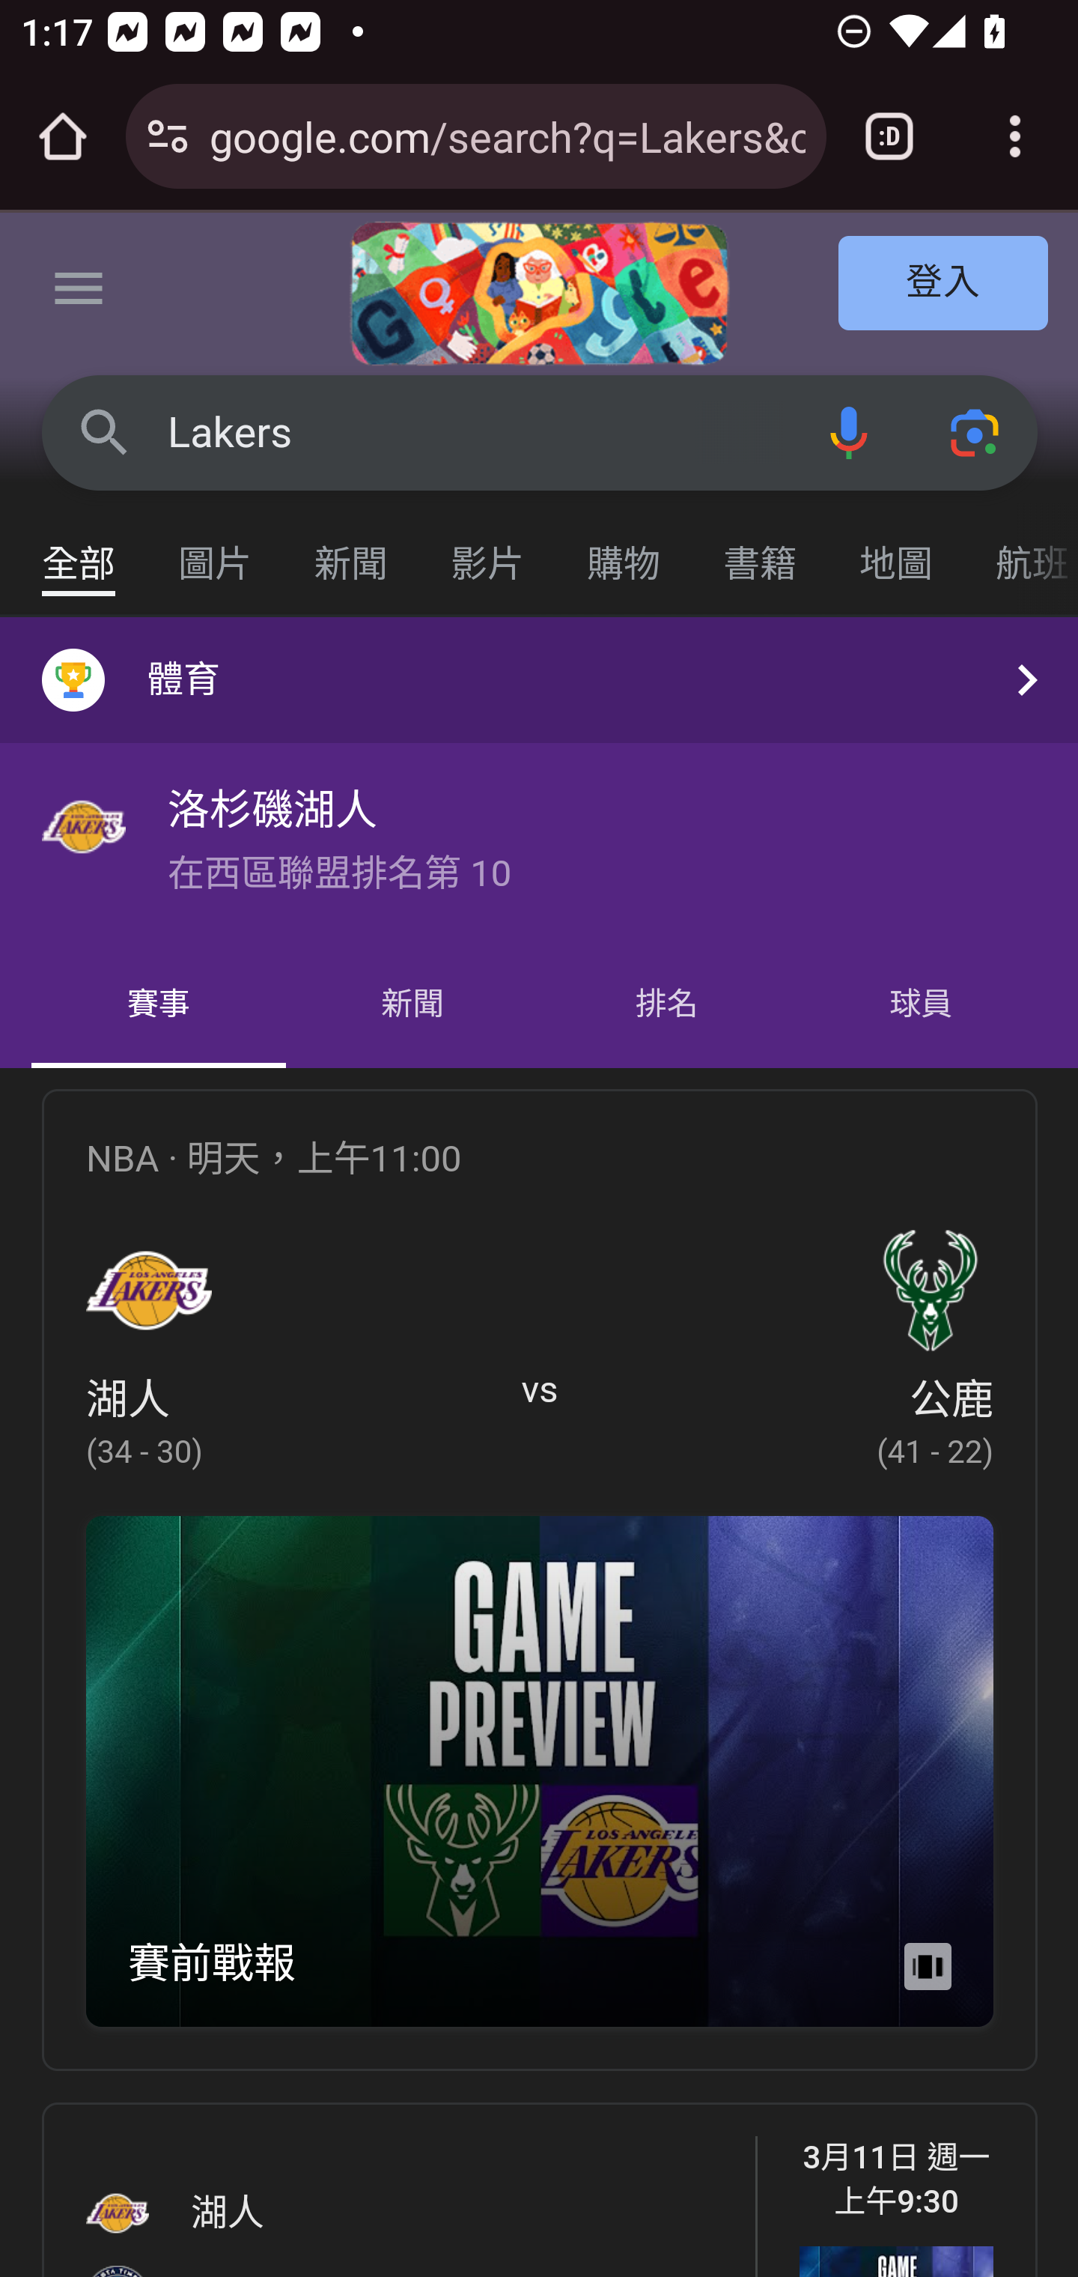  What do you see at coordinates (488, 550) in the screenshot?
I see `影片` at bounding box center [488, 550].